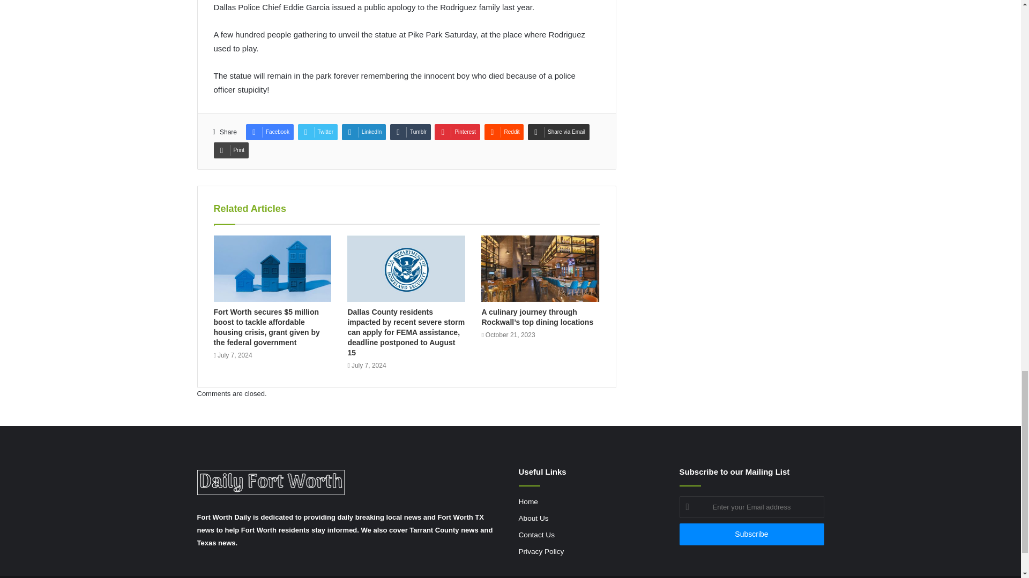  What do you see at coordinates (504, 132) in the screenshot?
I see `Reddit` at bounding box center [504, 132].